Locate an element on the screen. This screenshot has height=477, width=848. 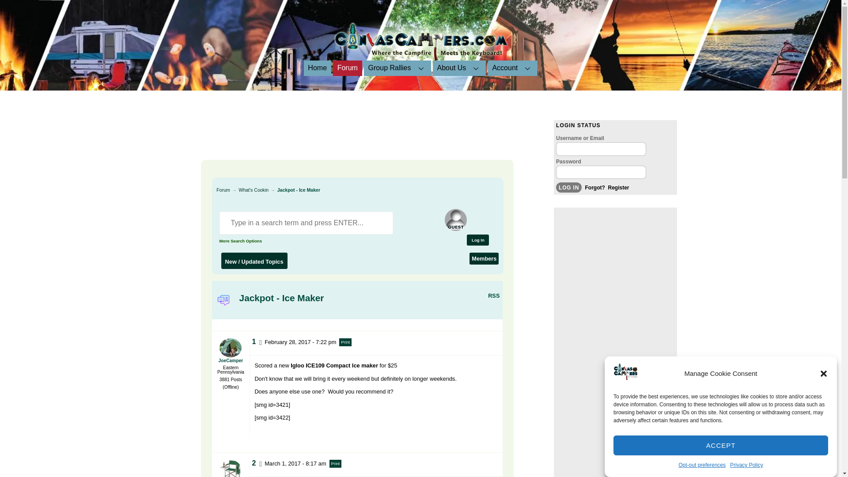
CanvasCampers is located at coordinates (569, 187).